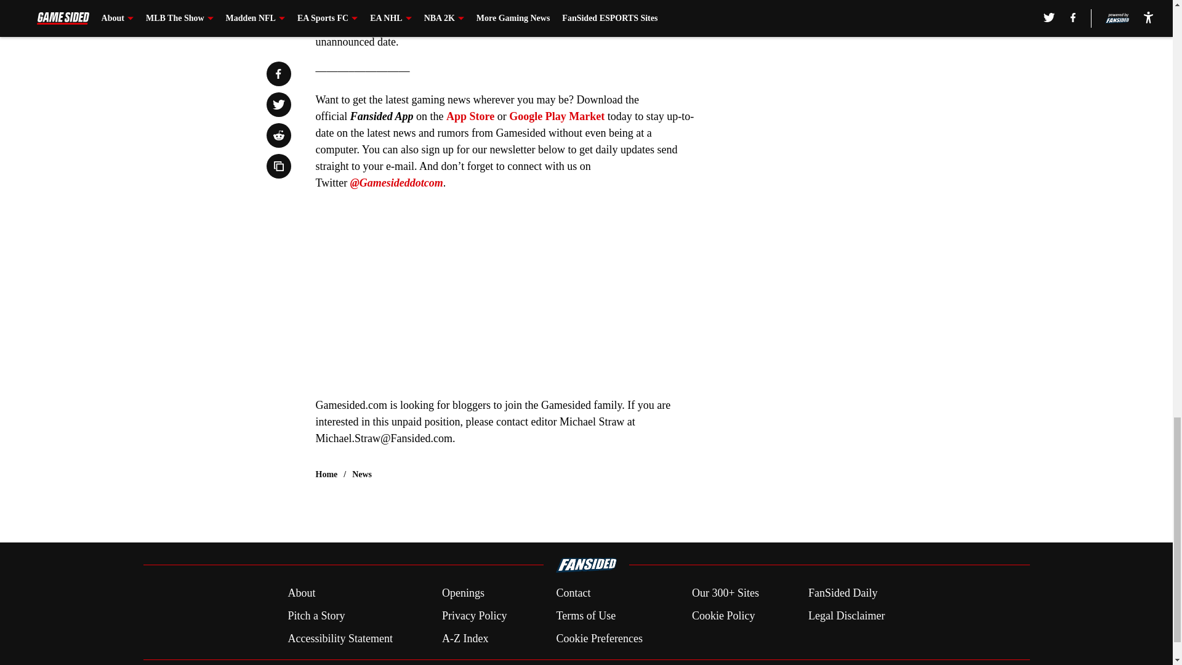  I want to click on Privacy Policy, so click(474, 616).